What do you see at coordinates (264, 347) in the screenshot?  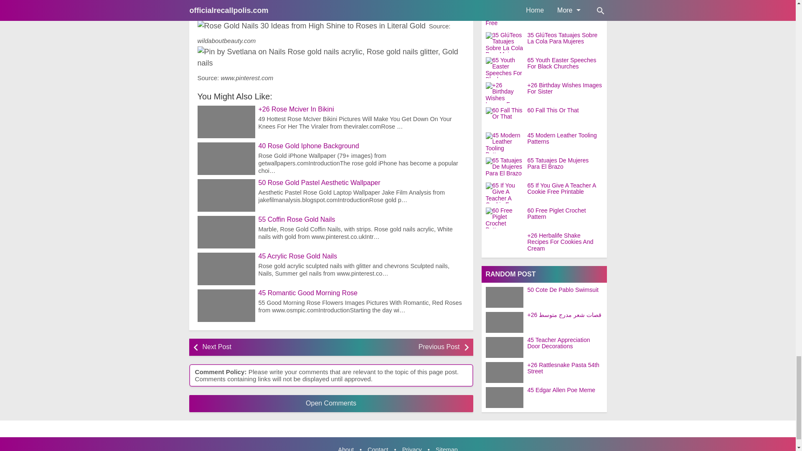 I see `Next Post` at bounding box center [264, 347].